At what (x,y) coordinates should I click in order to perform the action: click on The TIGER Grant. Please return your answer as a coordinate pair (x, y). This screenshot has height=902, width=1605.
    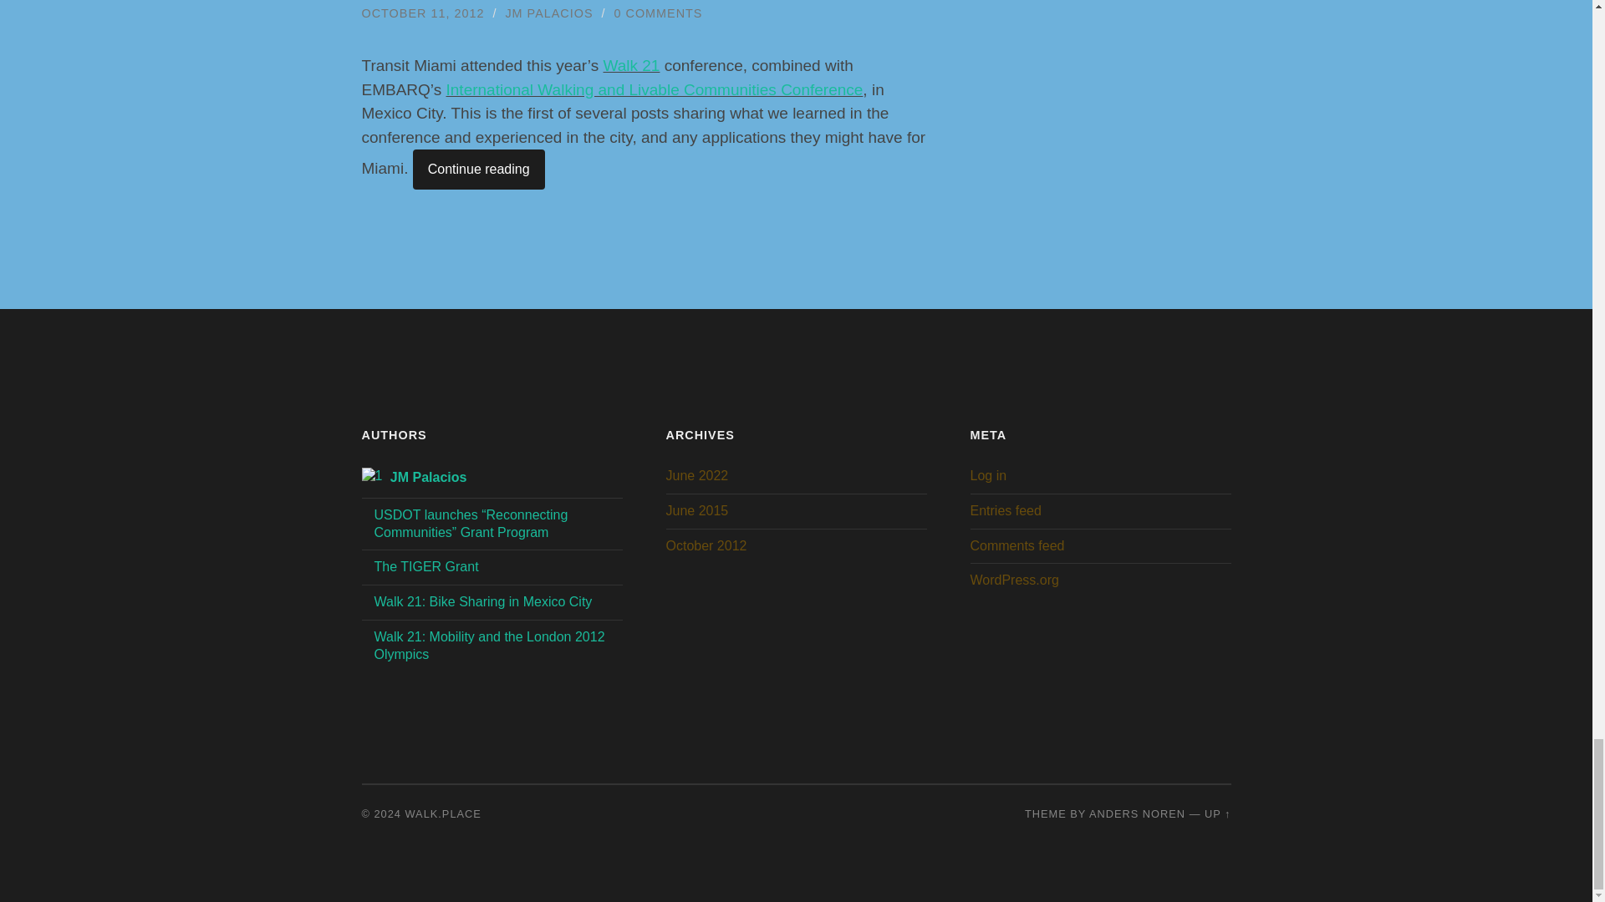
    Looking at the image, I should click on (426, 566).